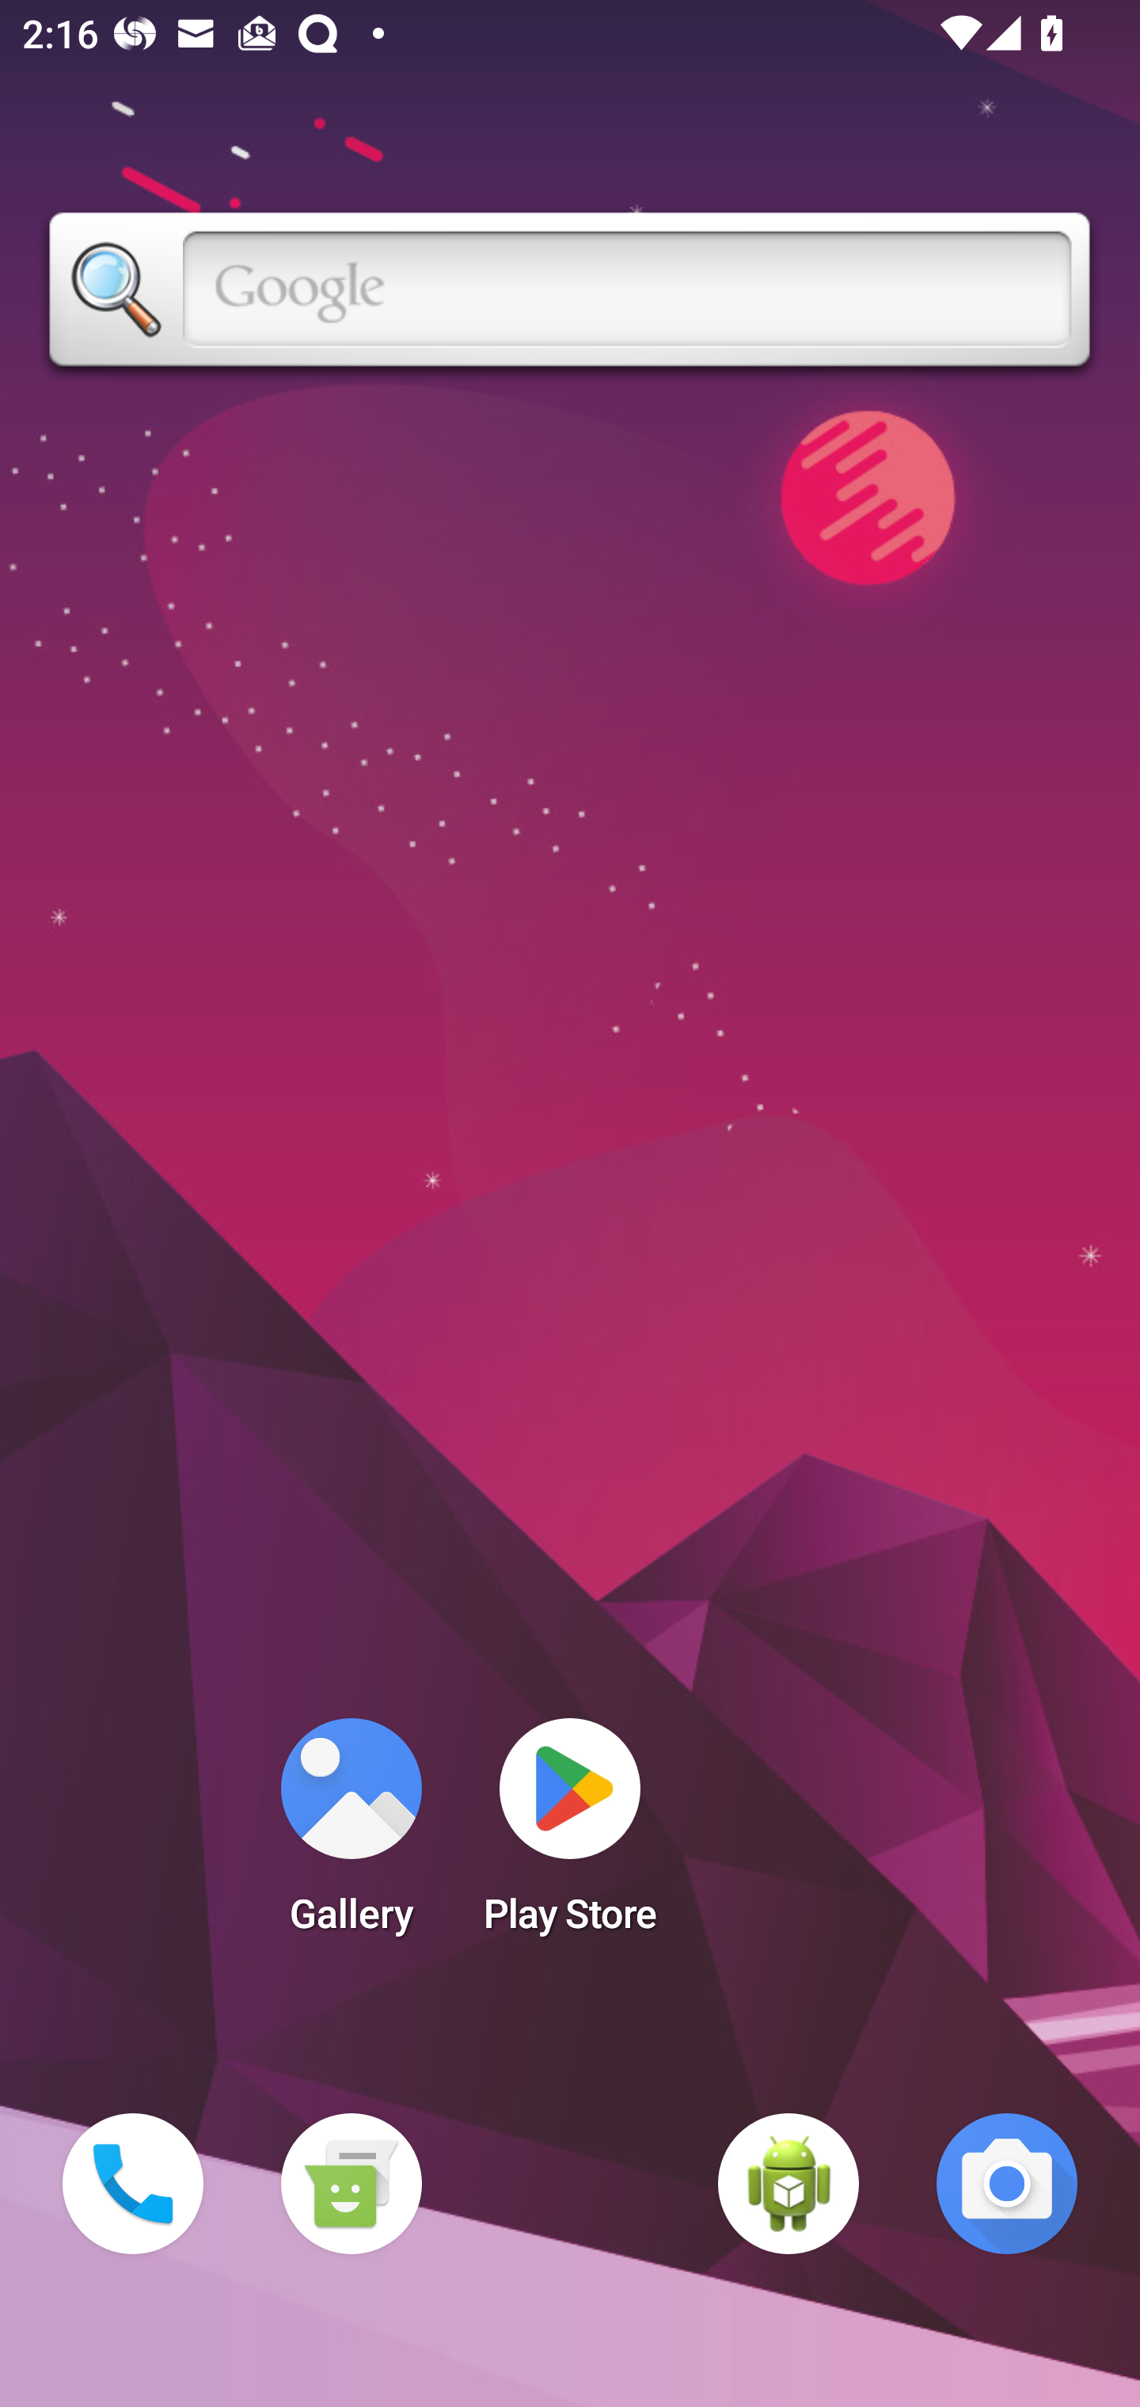 The width and height of the screenshot is (1140, 2407). I want to click on Gallery, so click(351, 1835).